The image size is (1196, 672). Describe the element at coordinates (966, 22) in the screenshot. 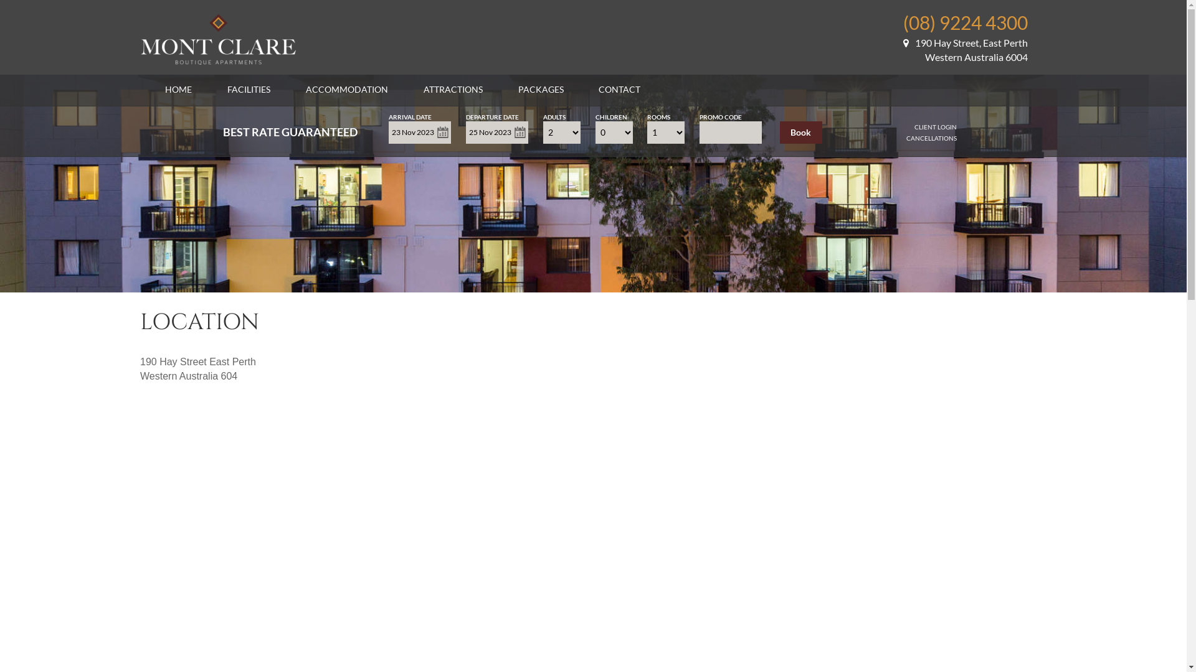

I see `(08) 9224 4300` at that location.